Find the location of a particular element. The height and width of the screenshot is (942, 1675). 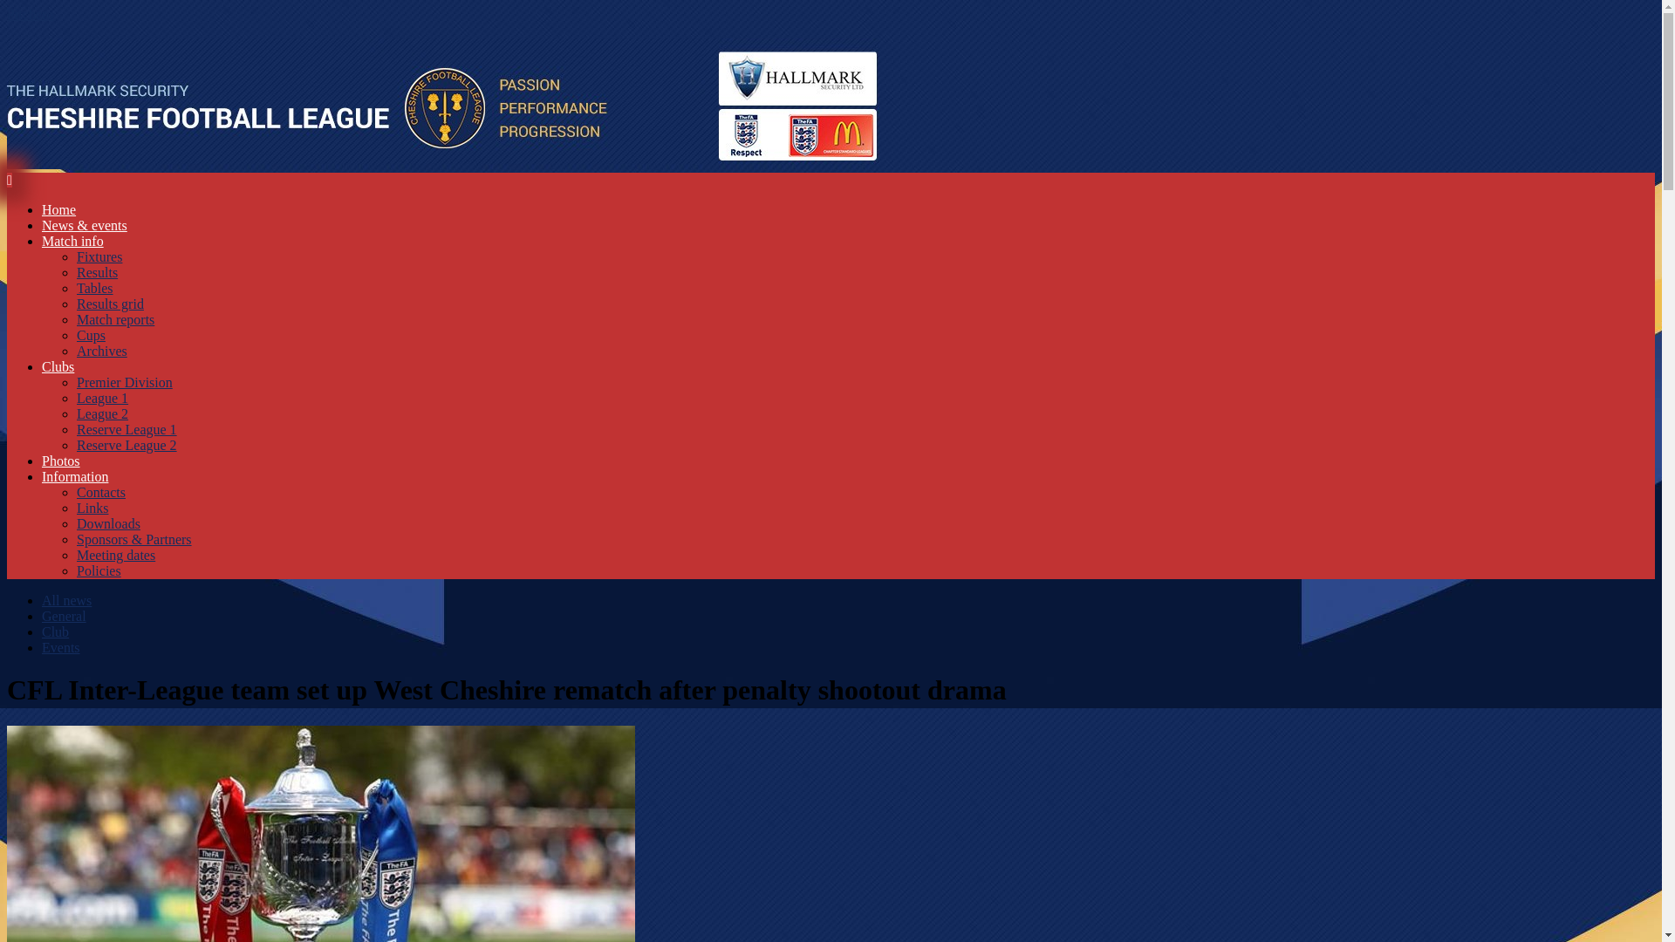

All news is located at coordinates (66, 600).